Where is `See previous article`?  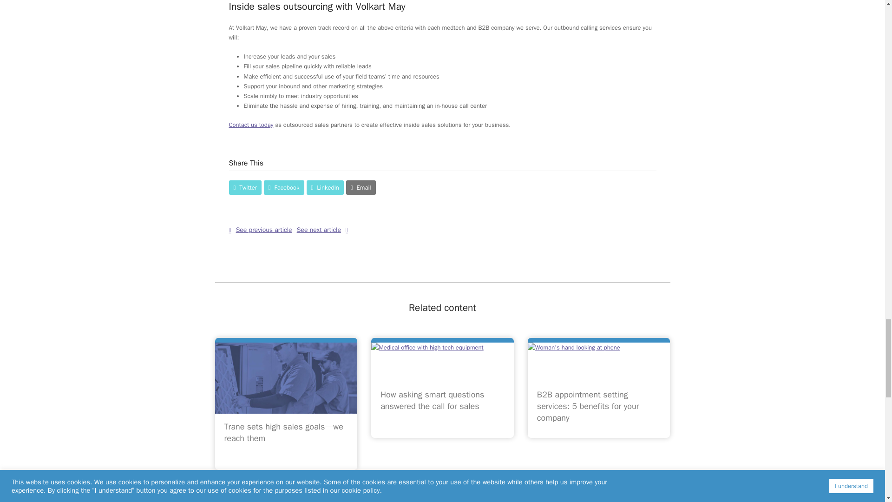
See previous article is located at coordinates (260, 230).